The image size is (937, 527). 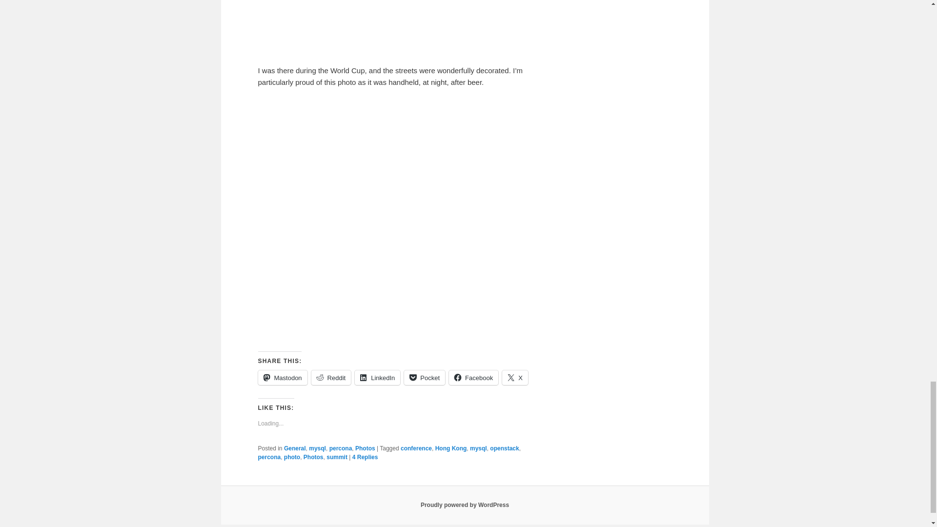 I want to click on Hong Kong streetlife by stewartesmith, on Flickr, so click(x=339, y=333).